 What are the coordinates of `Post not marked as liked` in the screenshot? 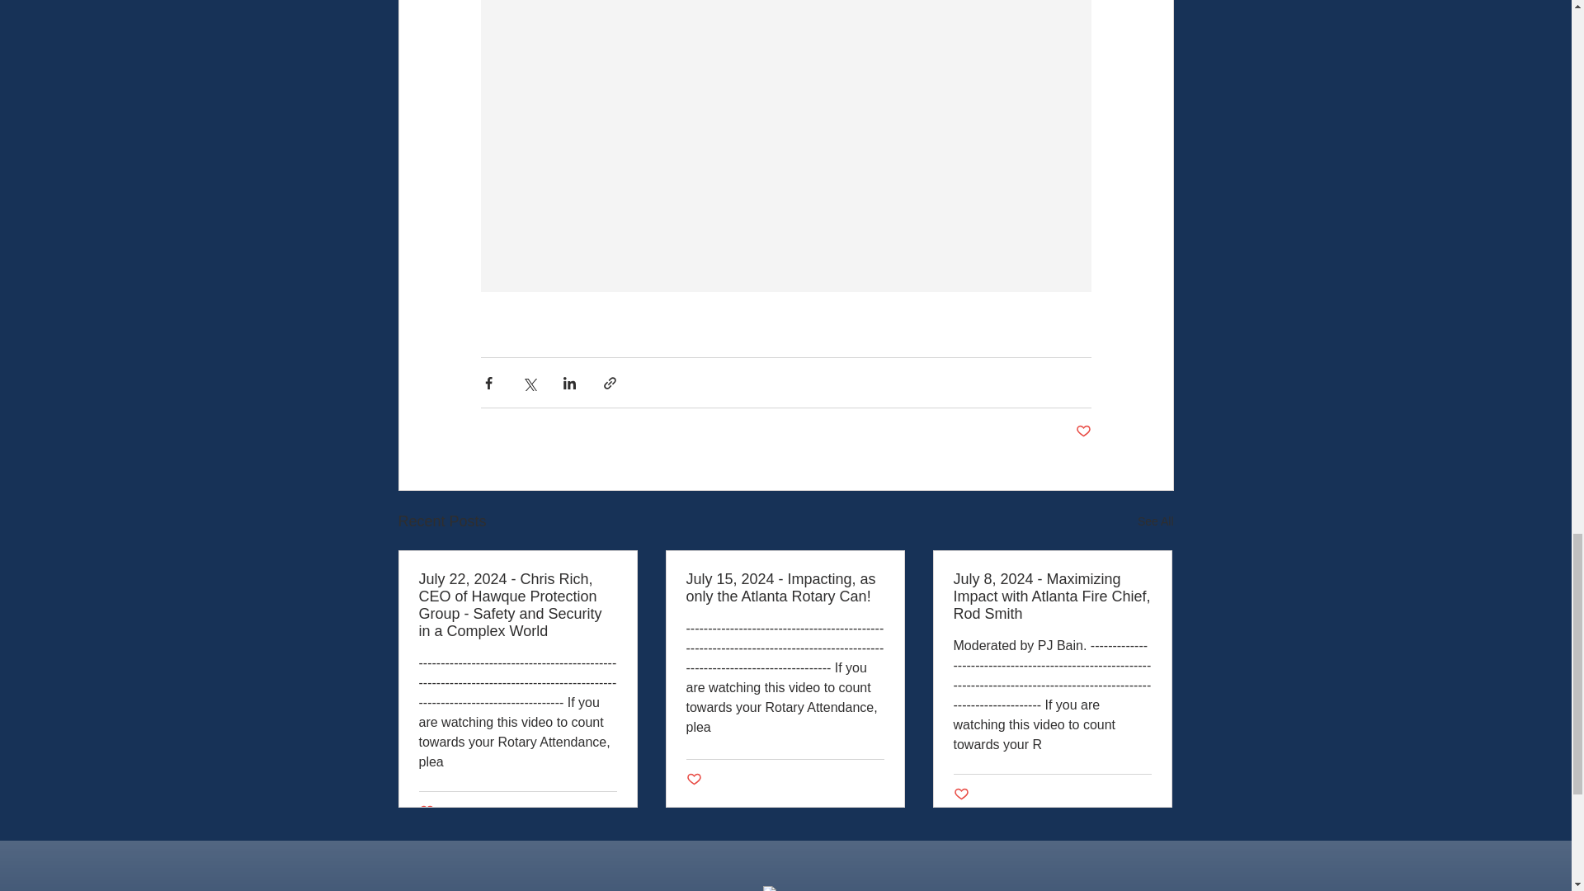 It's located at (961, 794).